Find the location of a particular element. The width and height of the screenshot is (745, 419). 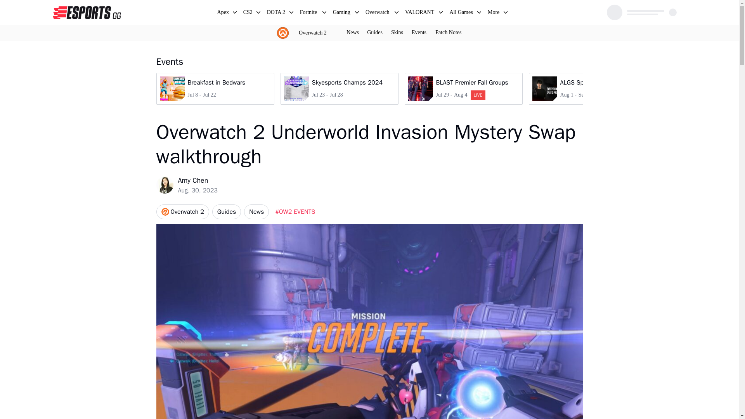

Overwatch 2 is located at coordinates (313, 33).